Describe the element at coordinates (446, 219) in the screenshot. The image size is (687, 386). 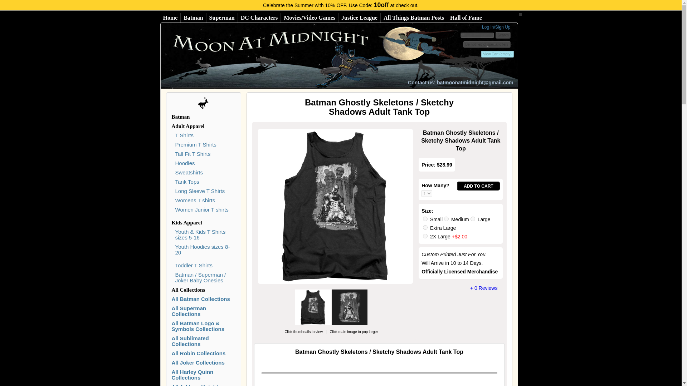
I see `Medium` at that location.